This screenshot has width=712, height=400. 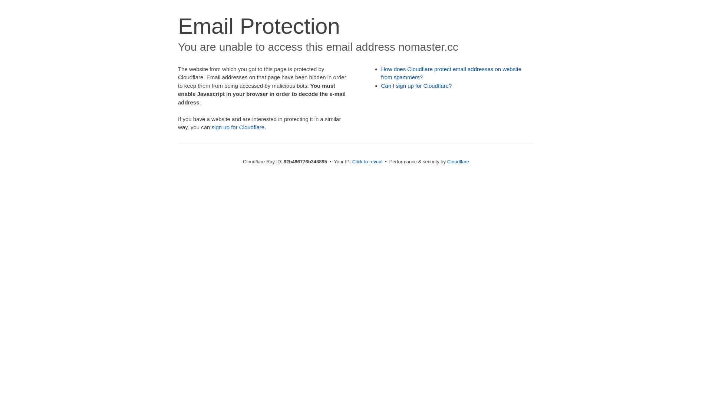 I want to click on Click to reveal, so click(x=367, y=161).